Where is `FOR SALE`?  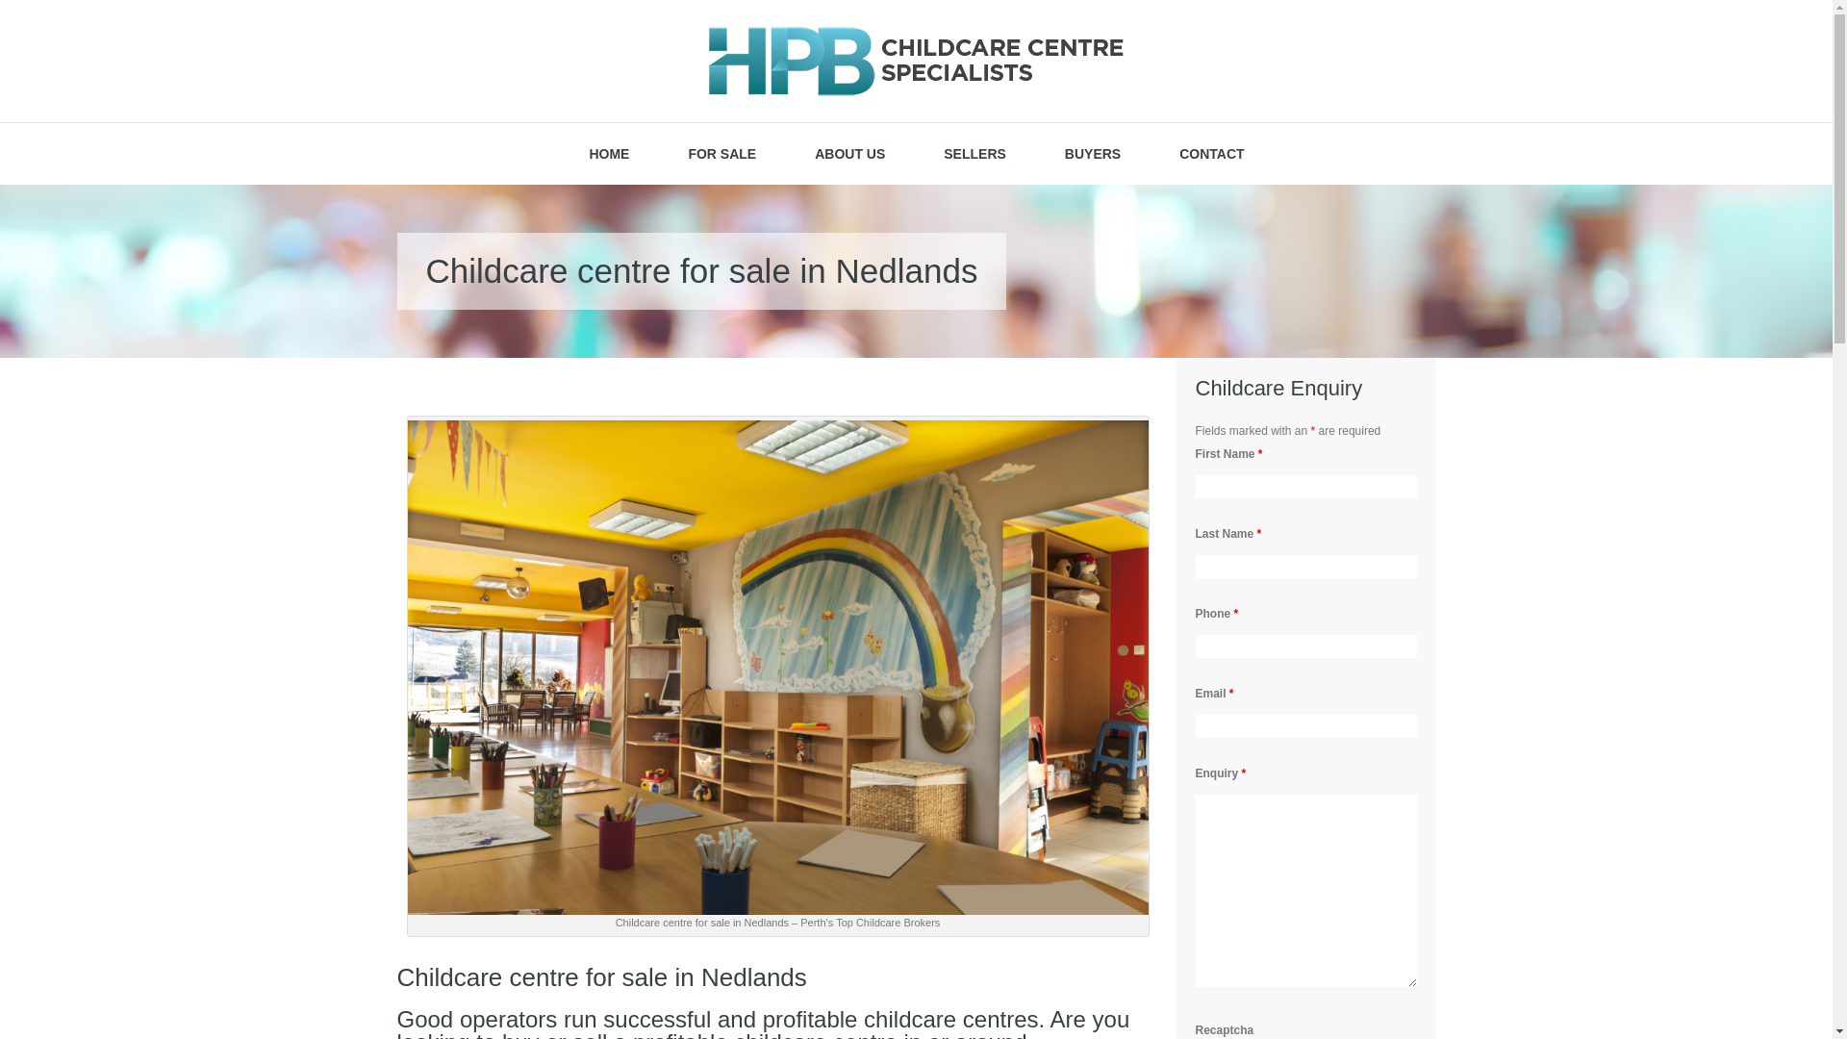
FOR SALE is located at coordinates (721, 154).